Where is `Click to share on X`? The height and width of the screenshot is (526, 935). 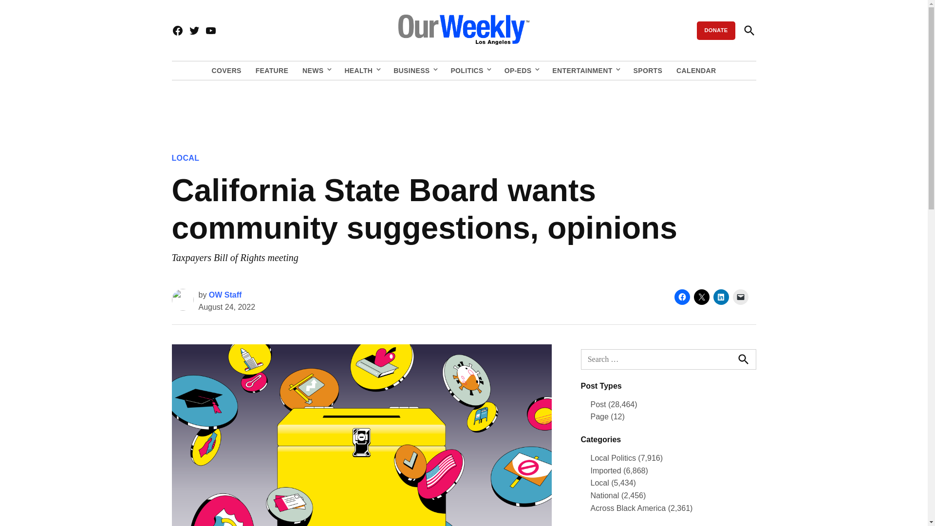 Click to share on X is located at coordinates (701, 297).